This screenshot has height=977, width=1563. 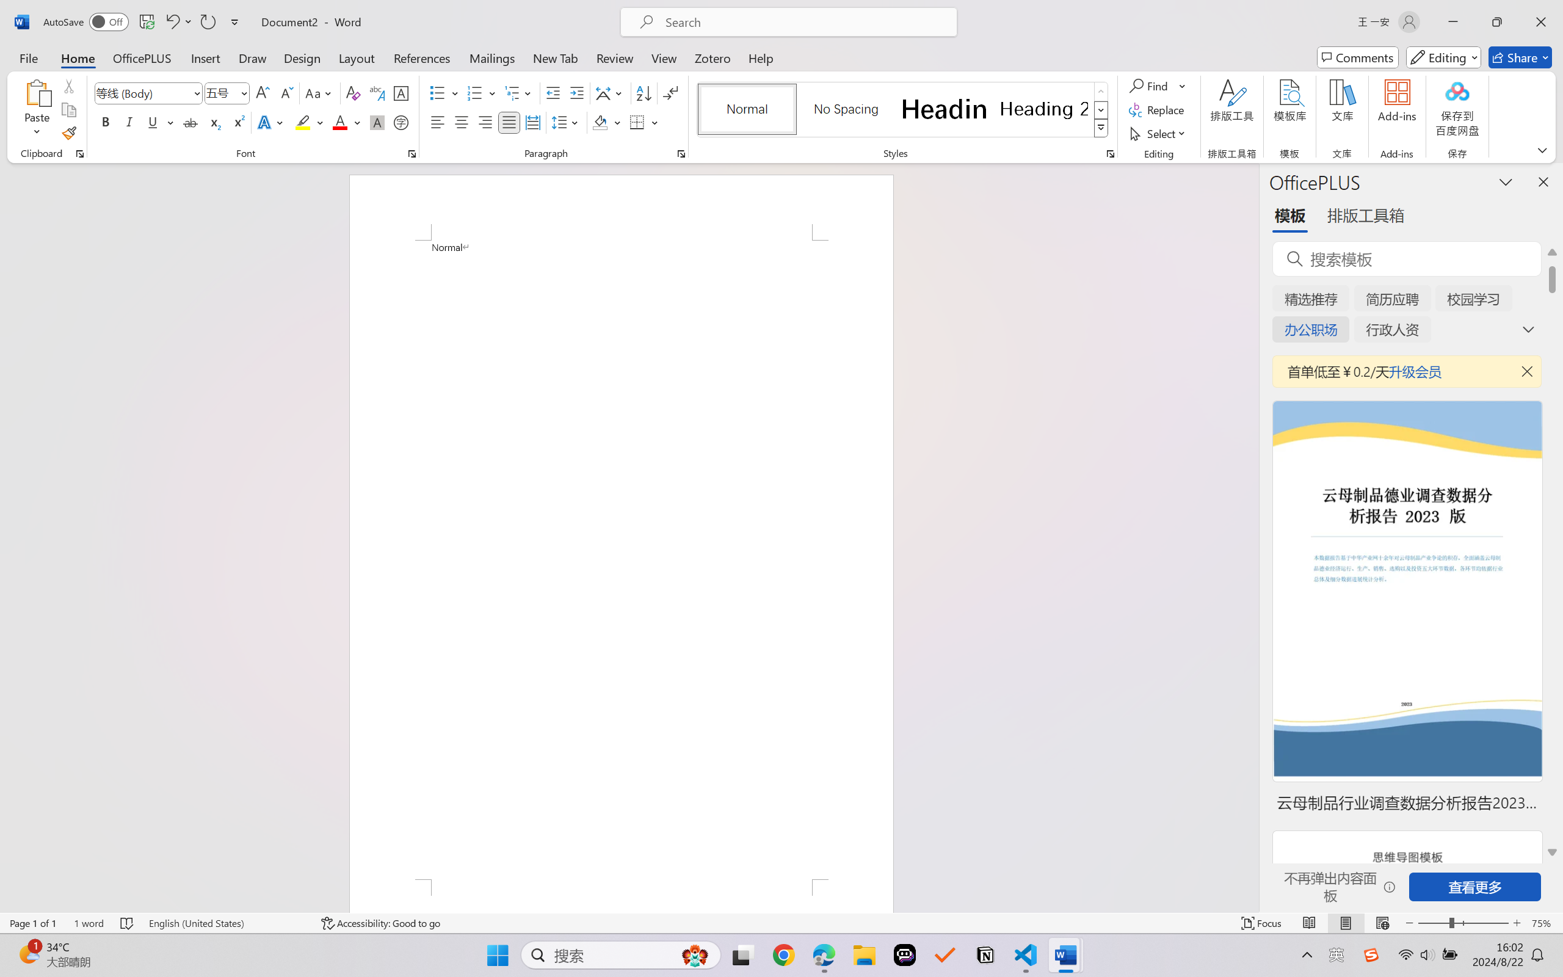 What do you see at coordinates (172, 22) in the screenshot?
I see `Undo Apply Quick Style` at bounding box center [172, 22].